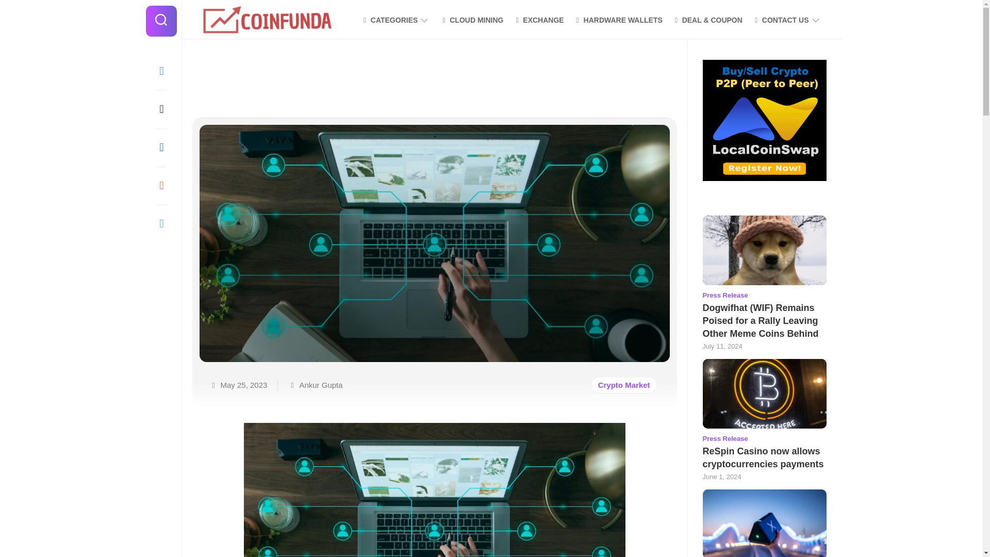 The height and width of the screenshot is (557, 990). What do you see at coordinates (434, 490) in the screenshot?
I see `How To Grow Popularity Of Your Web3 Or AI Company? 1` at bounding box center [434, 490].